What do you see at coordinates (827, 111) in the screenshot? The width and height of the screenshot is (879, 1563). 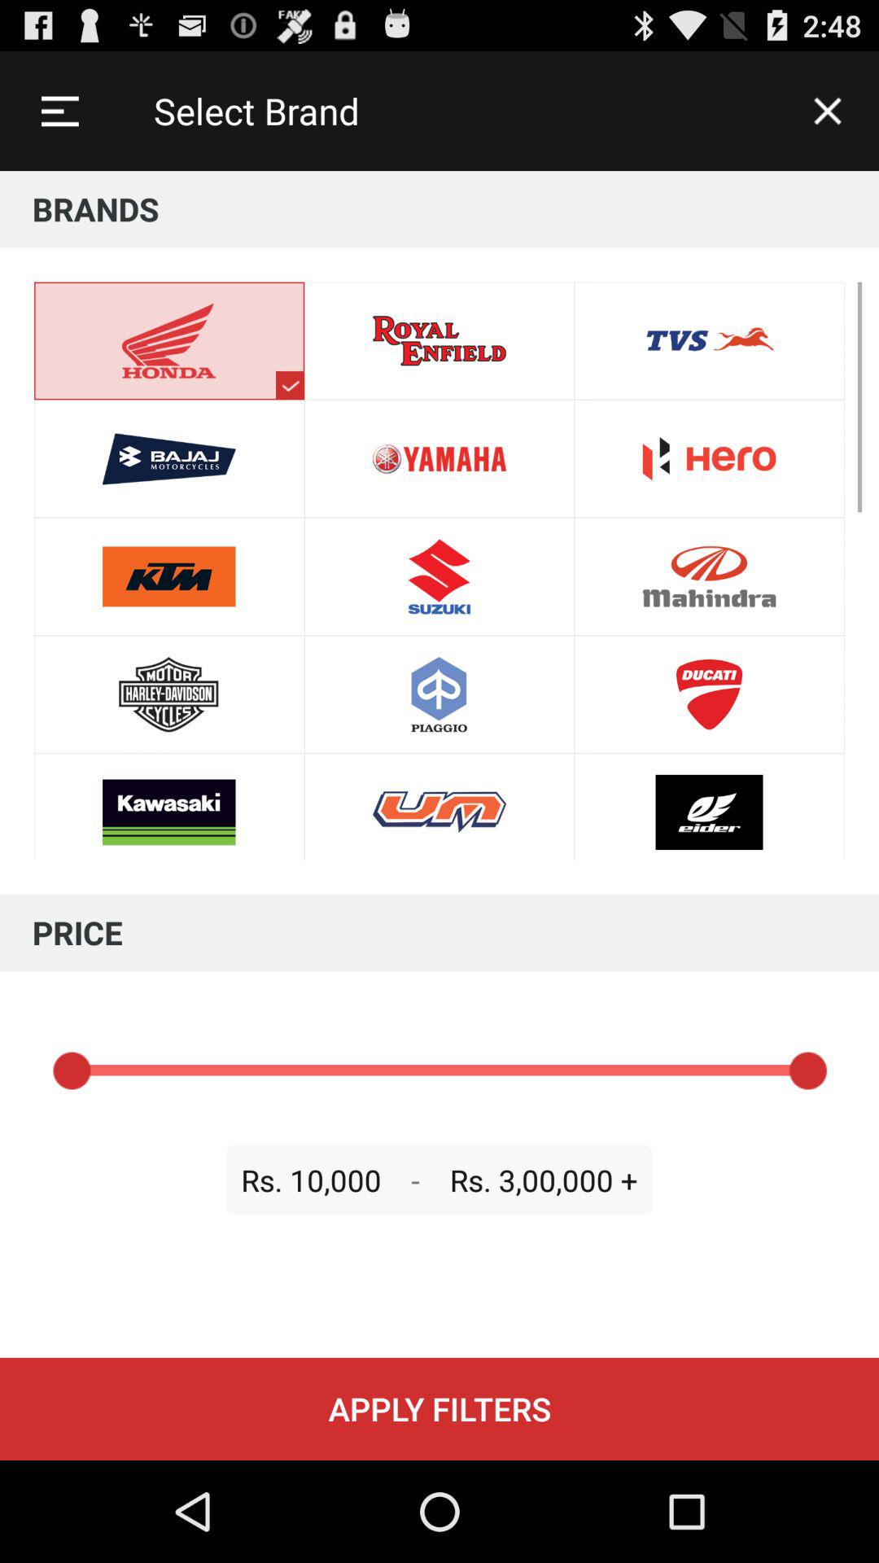 I see `press icon next to select brand` at bounding box center [827, 111].